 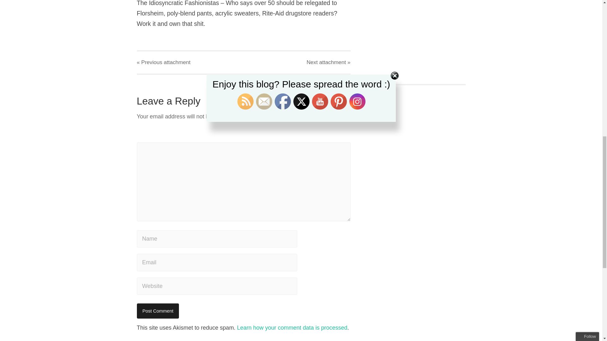 What do you see at coordinates (422, 34) in the screenshot?
I see `Advertisement` at bounding box center [422, 34].